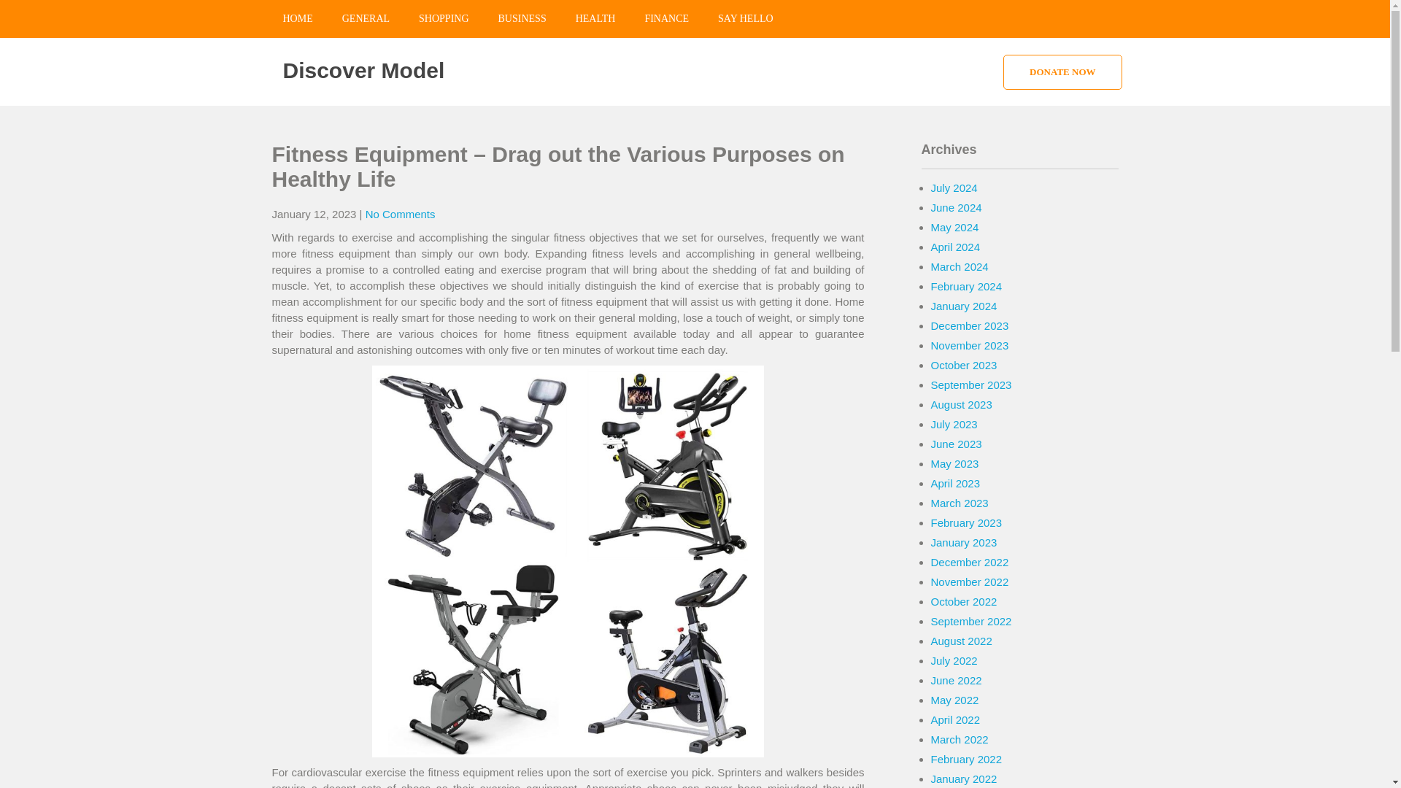 The width and height of the screenshot is (1401, 788). Describe the element at coordinates (962, 404) in the screenshot. I see `August 2023` at that location.